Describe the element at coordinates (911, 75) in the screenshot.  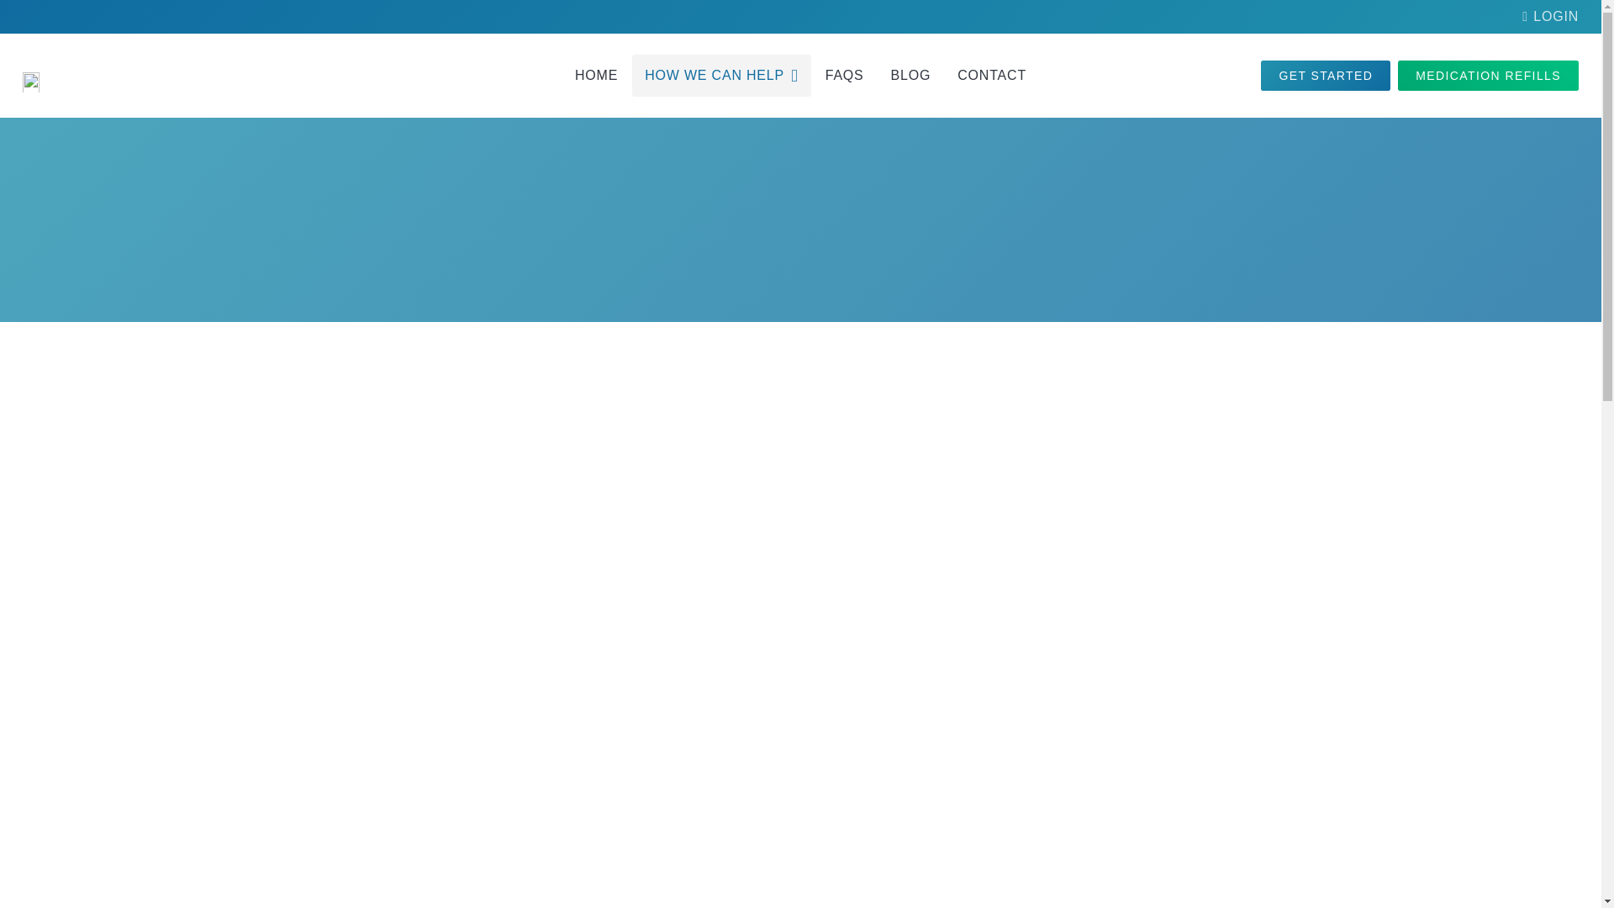
I see `BLOG` at that location.